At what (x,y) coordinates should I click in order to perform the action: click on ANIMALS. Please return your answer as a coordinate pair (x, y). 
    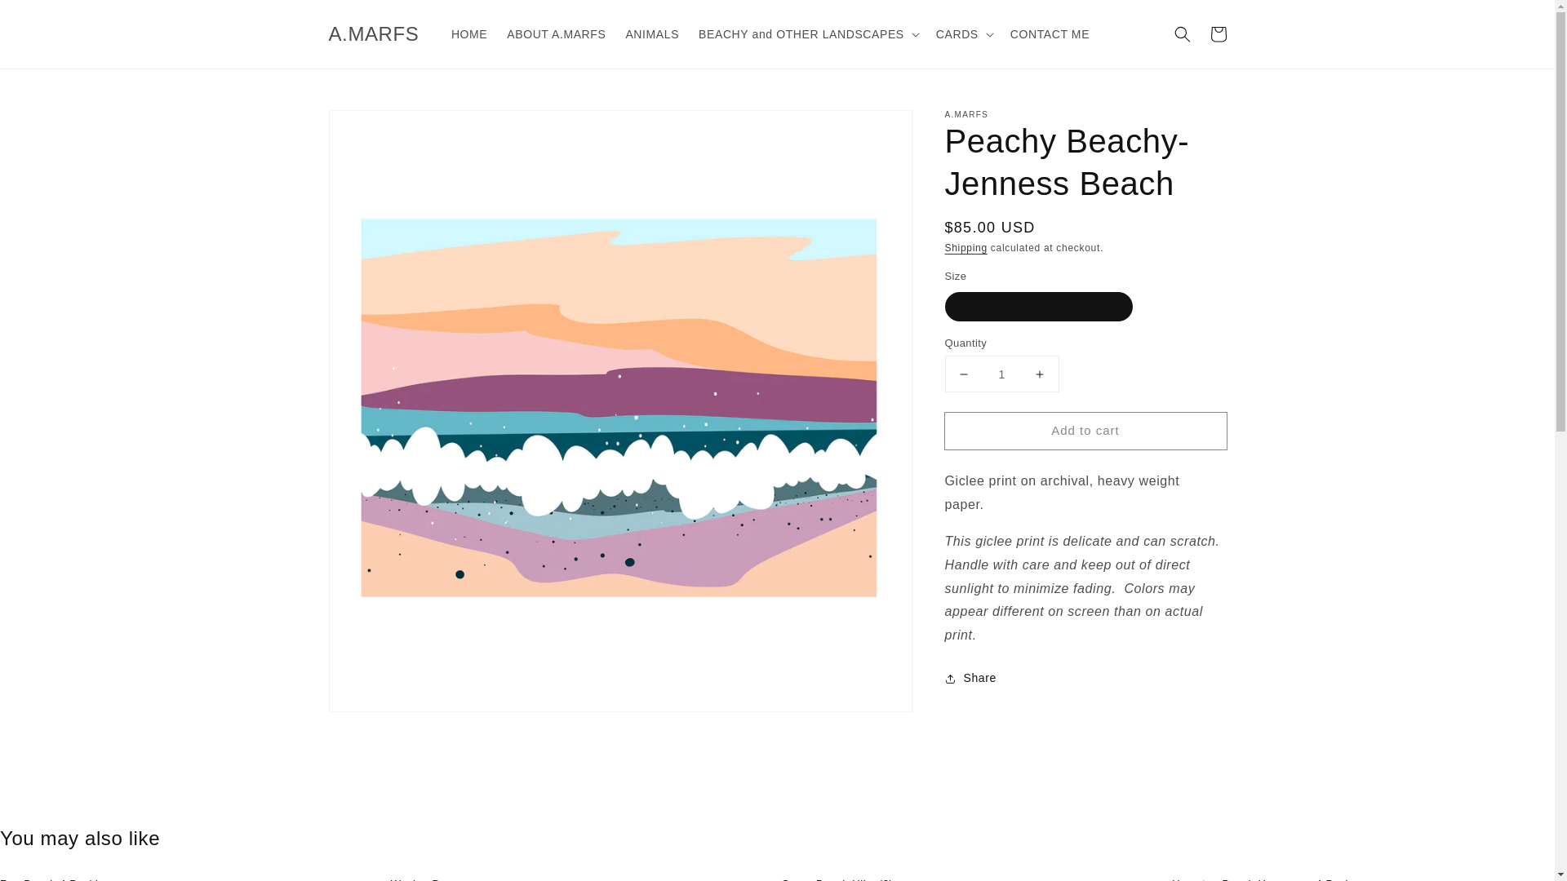
    Looking at the image, I should click on (652, 33).